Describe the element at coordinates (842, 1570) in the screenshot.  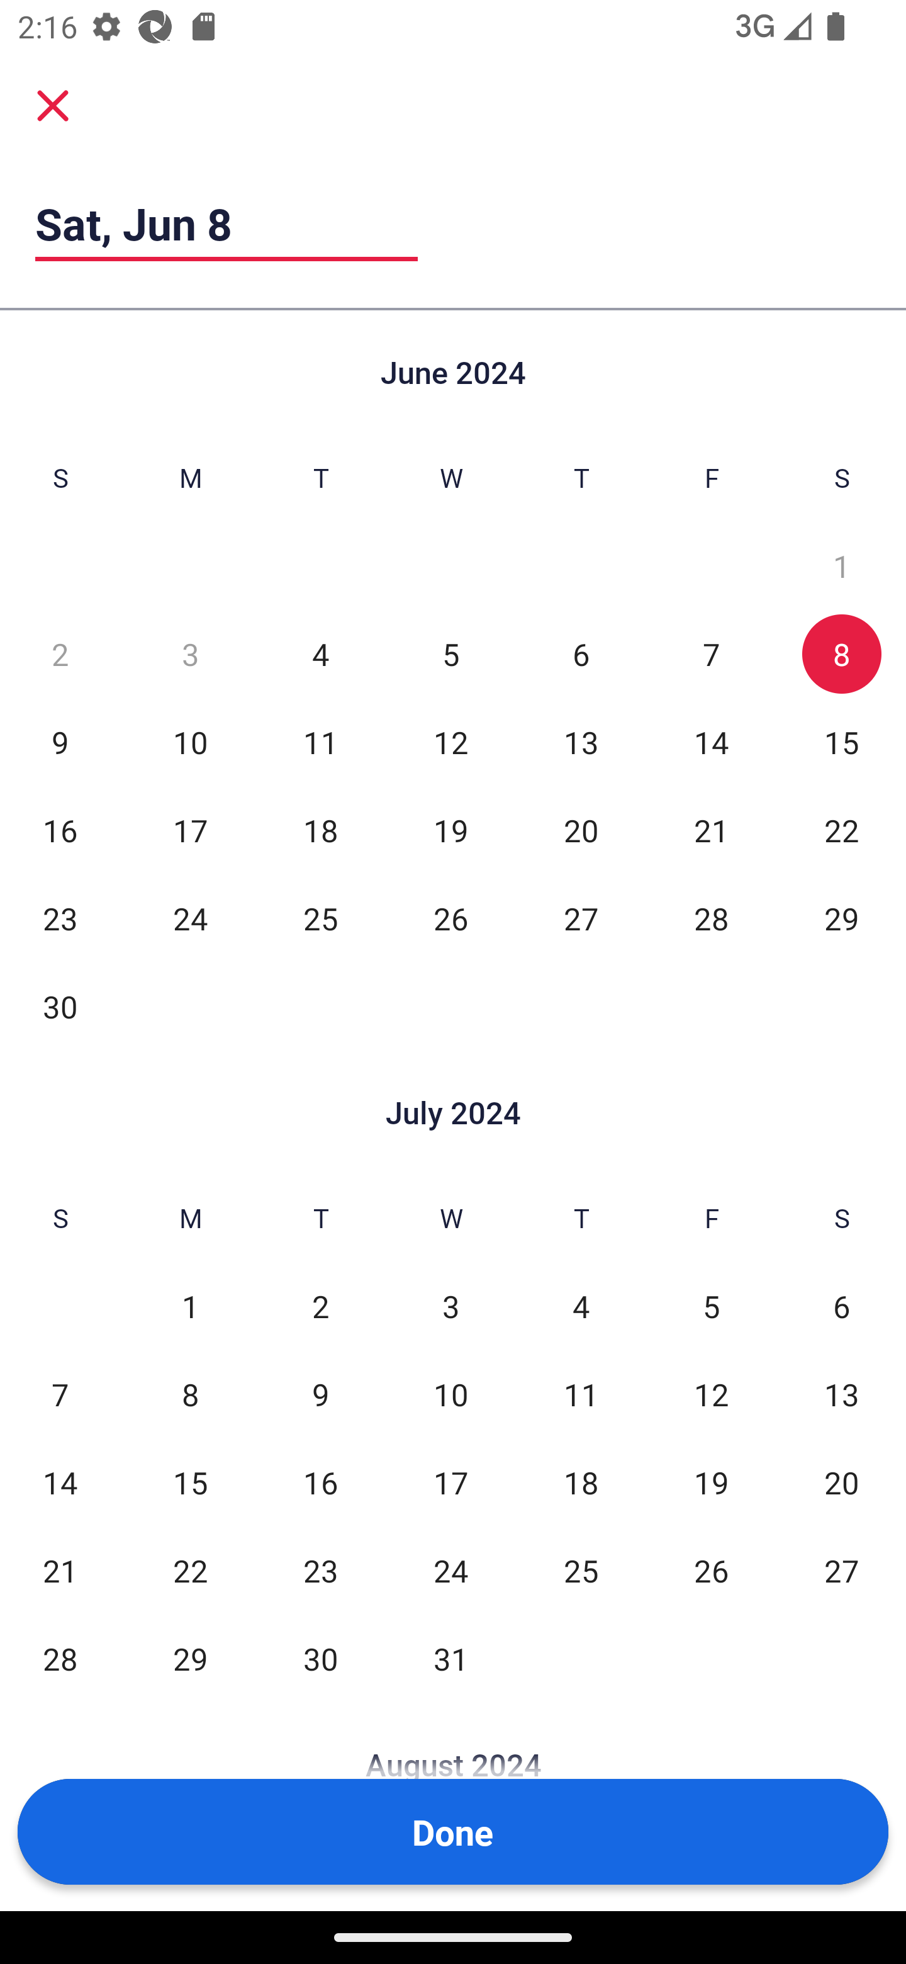
I see `27 Sat, Jul 27, Not Selected` at that location.